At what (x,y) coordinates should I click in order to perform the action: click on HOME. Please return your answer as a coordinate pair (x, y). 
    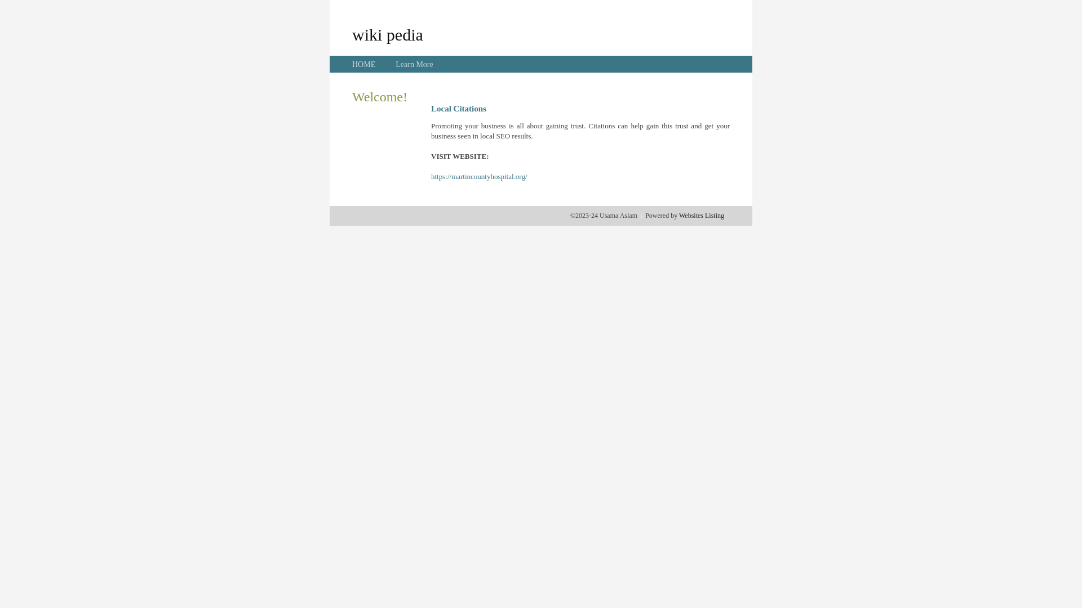
    Looking at the image, I should click on (364, 64).